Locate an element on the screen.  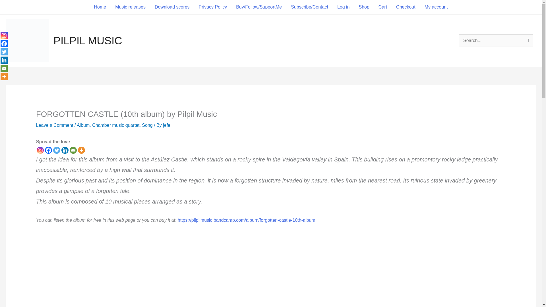
Checkout is located at coordinates (406, 7).